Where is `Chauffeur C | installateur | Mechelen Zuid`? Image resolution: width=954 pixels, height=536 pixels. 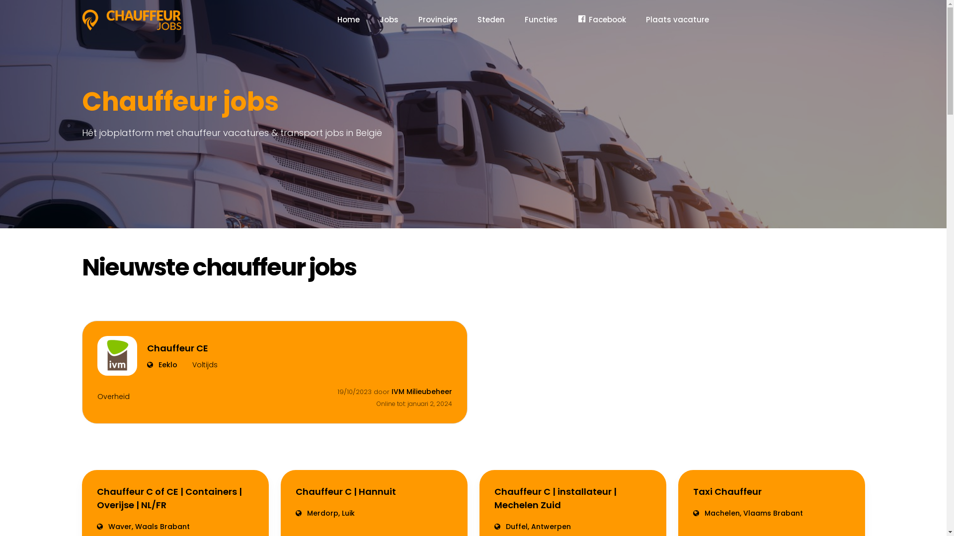 Chauffeur C | installateur | Mechelen Zuid is located at coordinates (572, 498).